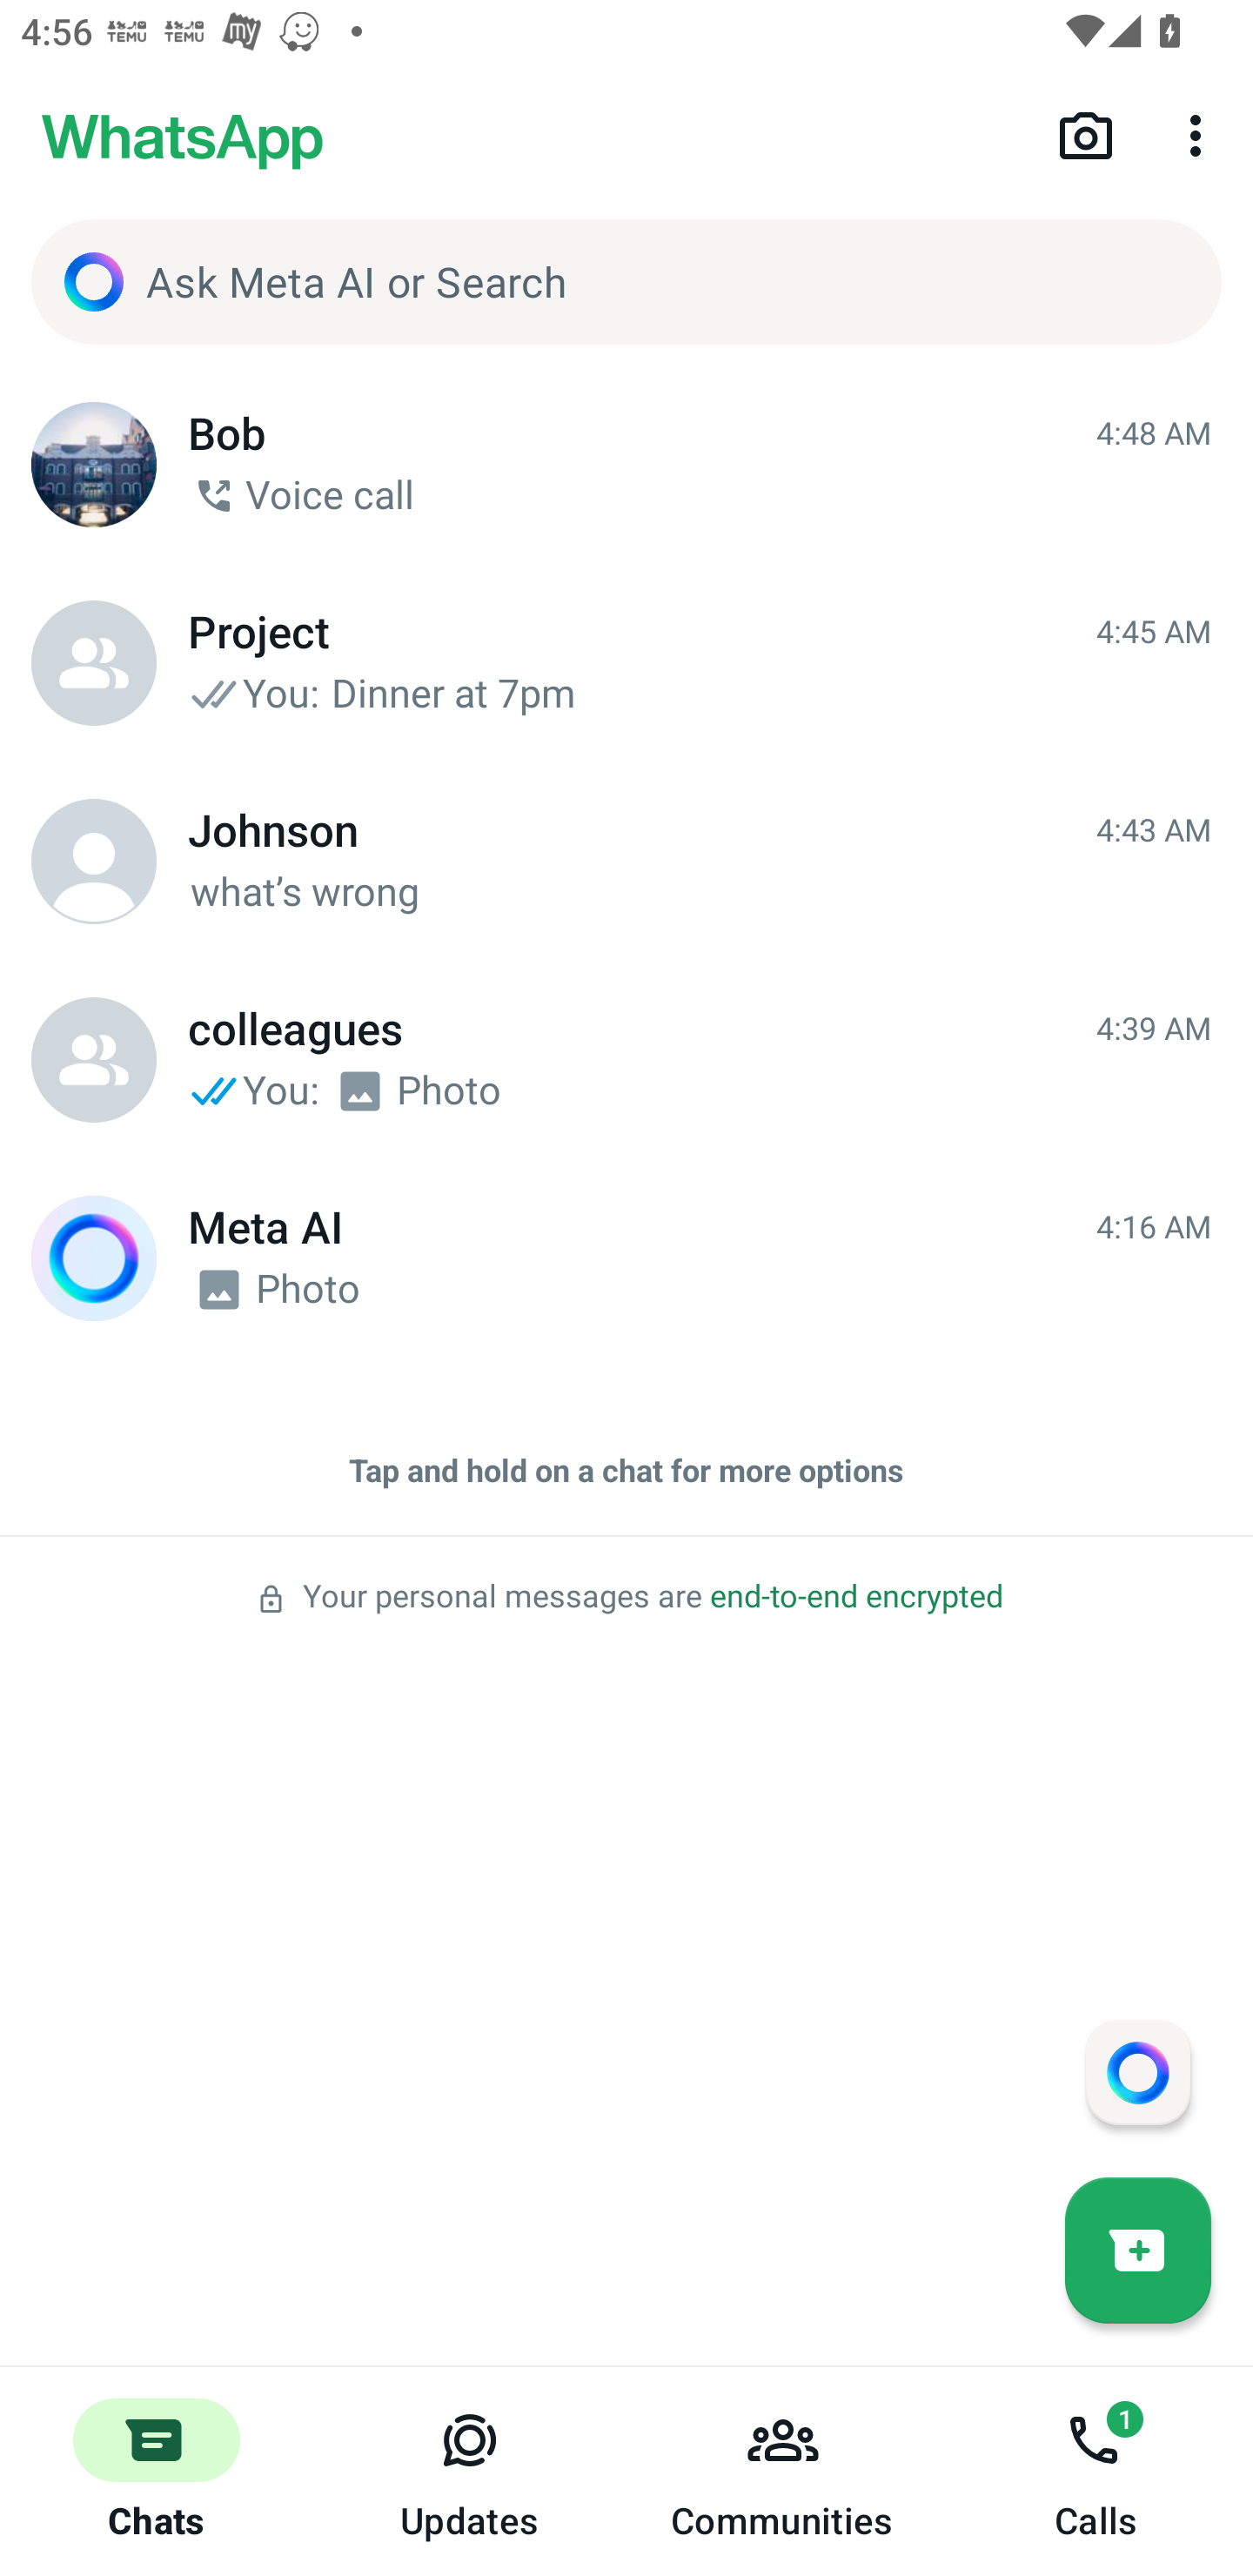 The width and height of the screenshot is (1253, 2576). Describe the element at coordinates (626, 1060) in the screenshot. I see `colleagues colleagues 4:39 AM 4:39 AM You:  Photo` at that location.